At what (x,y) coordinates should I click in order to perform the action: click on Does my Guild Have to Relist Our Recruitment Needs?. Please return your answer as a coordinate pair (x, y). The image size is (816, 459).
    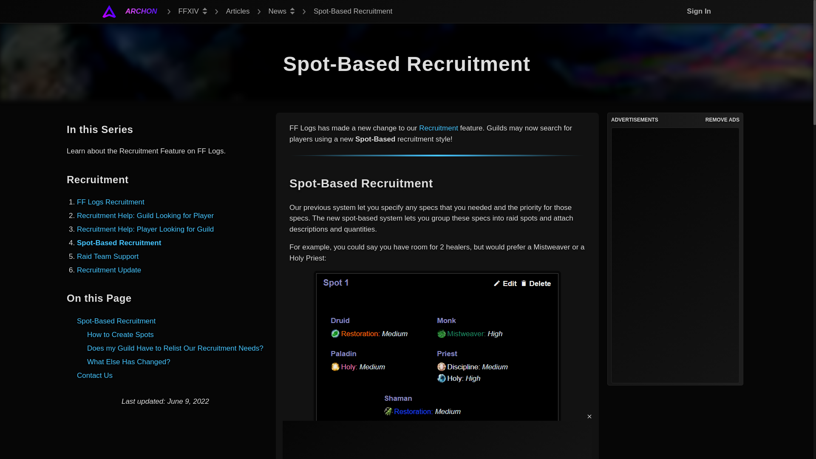
    Looking at the image, I should click on (175, 348).